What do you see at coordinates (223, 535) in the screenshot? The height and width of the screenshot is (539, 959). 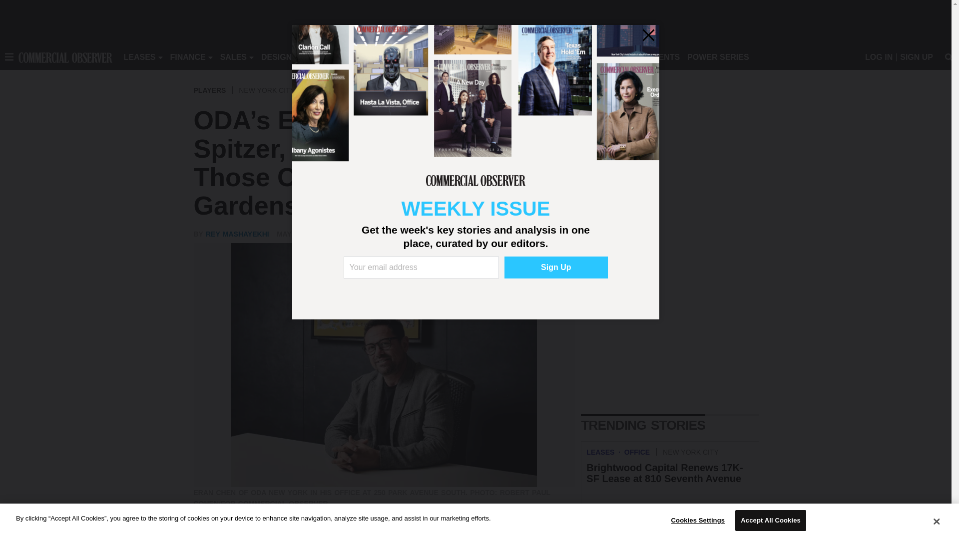 I see `Tweet` at bounding box center [223, 535].